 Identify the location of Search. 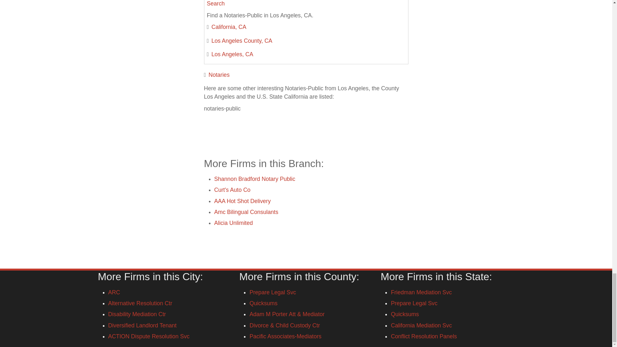
(216, 3).